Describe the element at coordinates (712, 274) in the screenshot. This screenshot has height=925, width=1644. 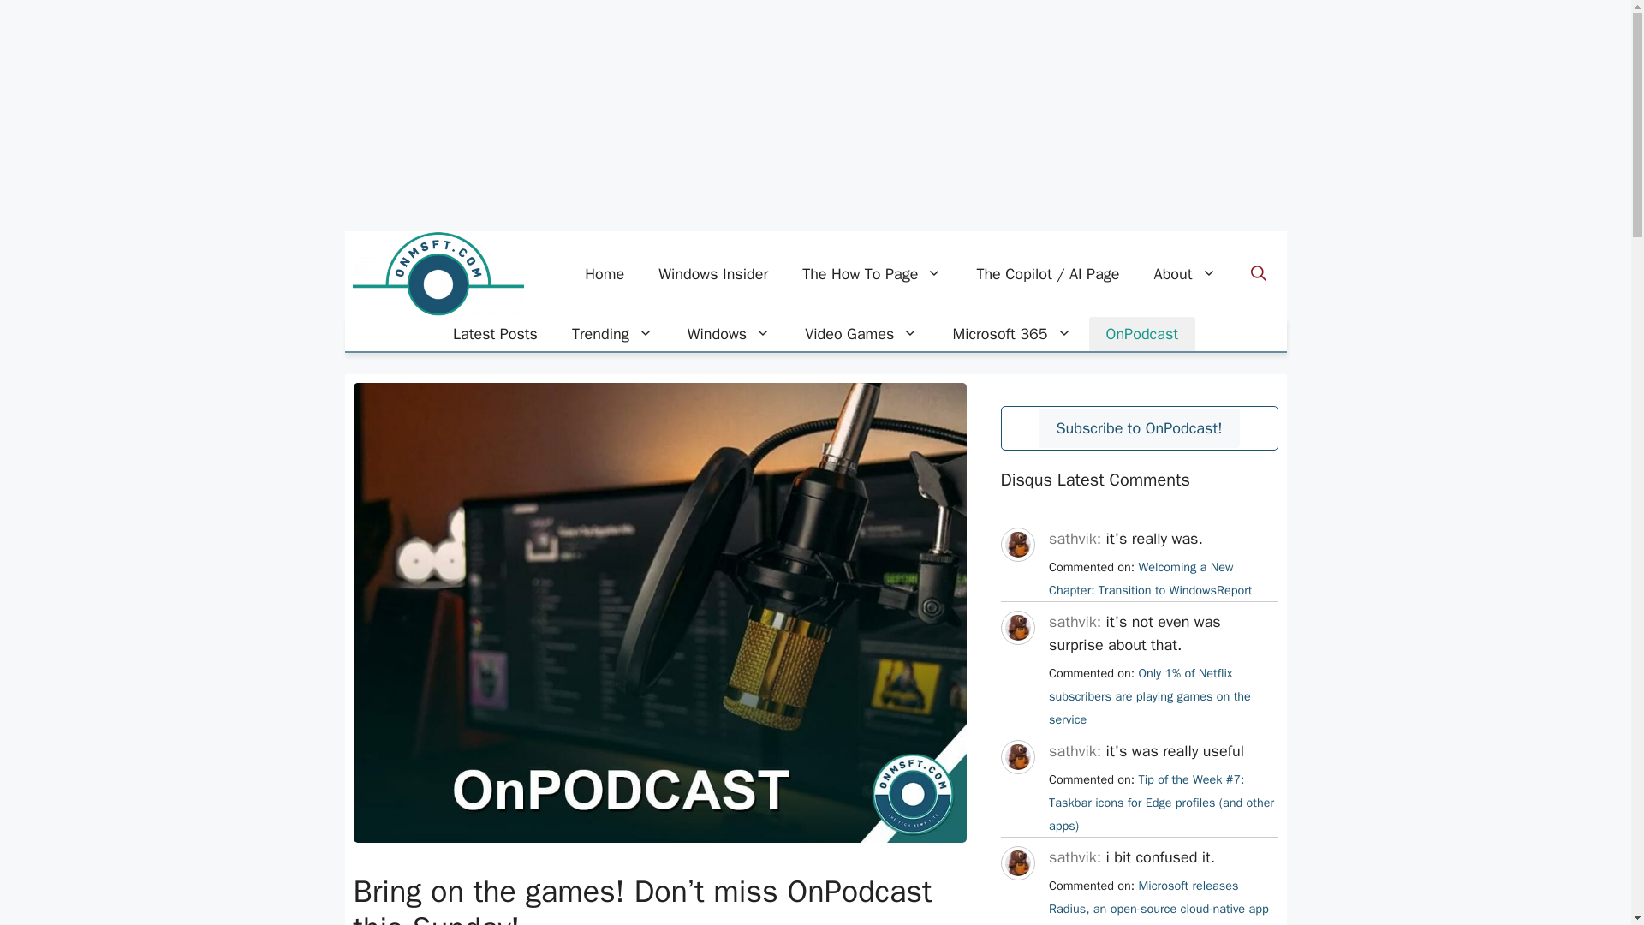
I see `Windows Insider` at that location.